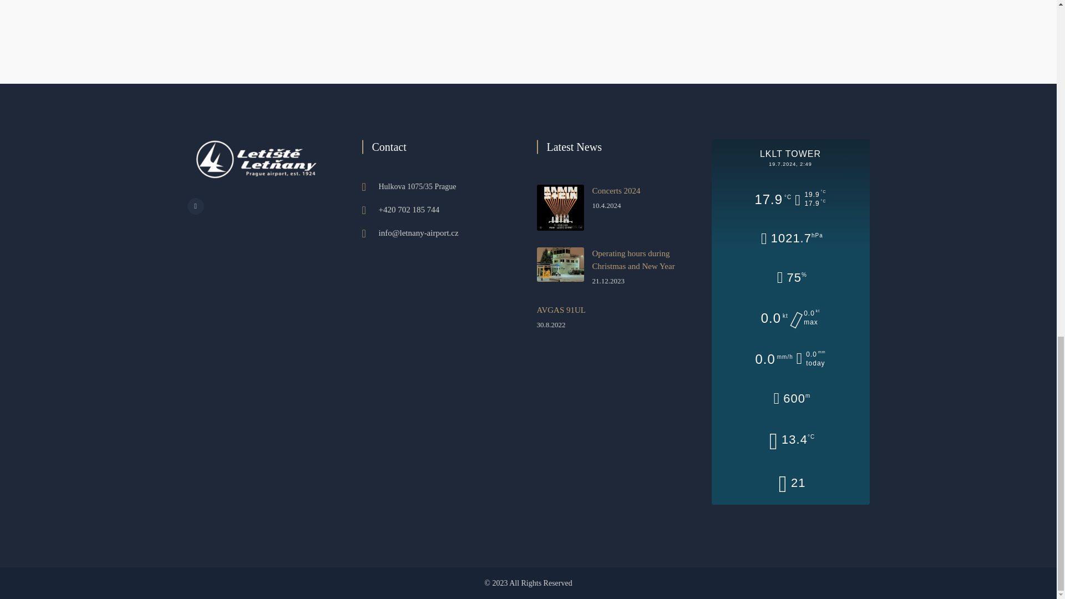  What do you see at coordinates (790, 484) in the screenshot?
I see `Humidex` at bounding box center [790, 484].